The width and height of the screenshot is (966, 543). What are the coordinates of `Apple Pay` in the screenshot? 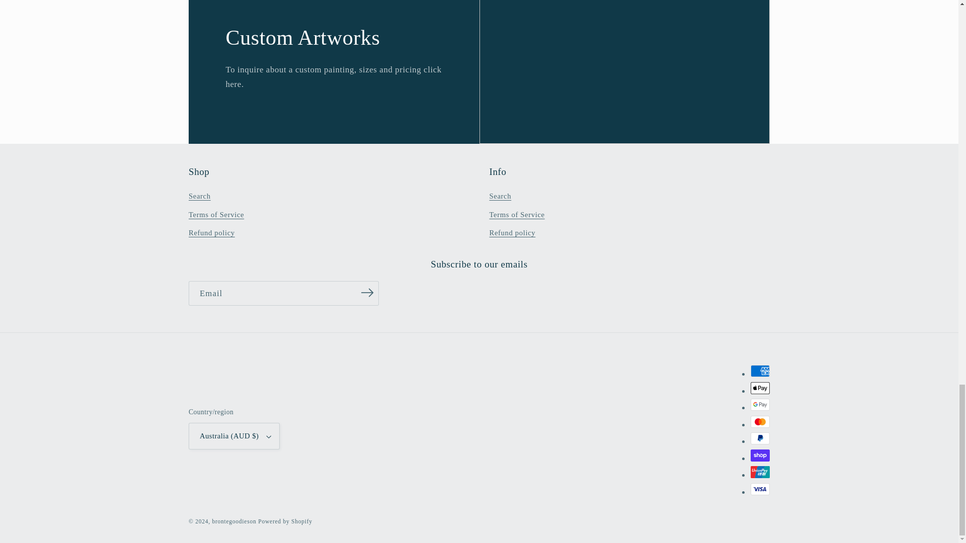 It's located at (760, 388).